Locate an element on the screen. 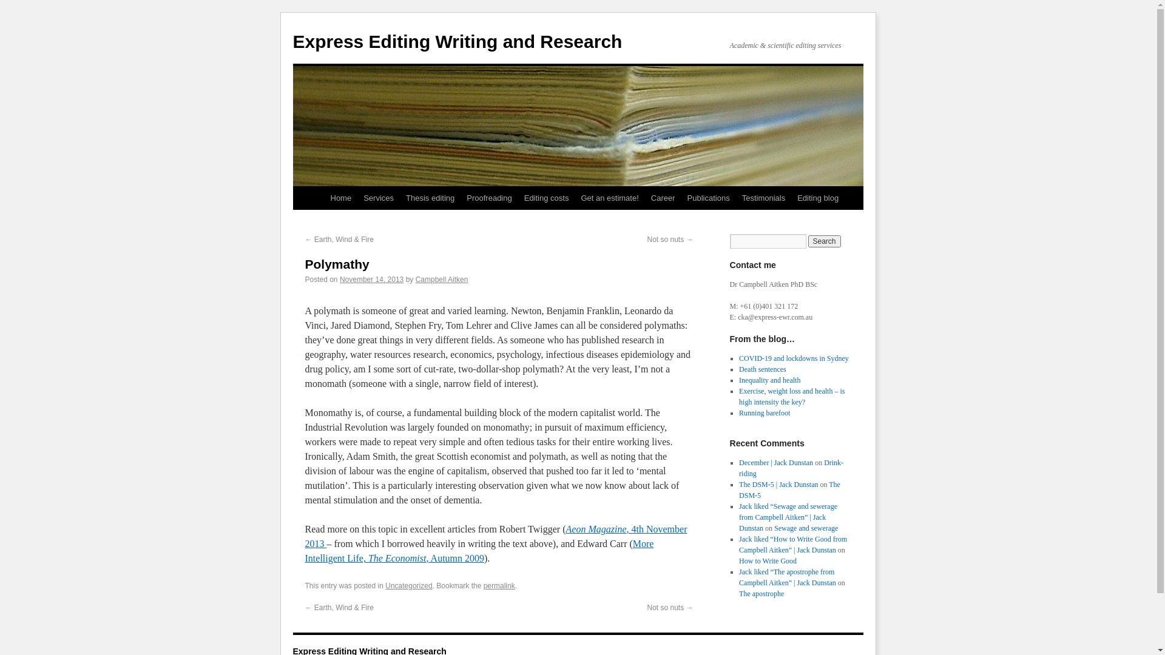 Image resolution: width=1165 pixels, height=655 pixels. Services is located at coordinates (379, 198).